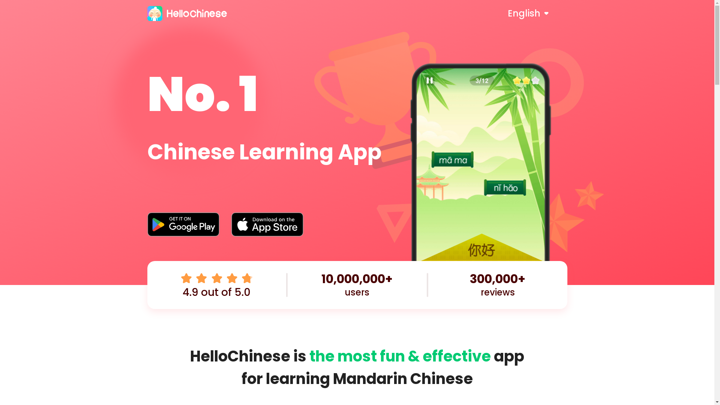 The image size is (720, 405). Describe the element at coordinates (538, 13) in the screenshot. I see `English` at that location.